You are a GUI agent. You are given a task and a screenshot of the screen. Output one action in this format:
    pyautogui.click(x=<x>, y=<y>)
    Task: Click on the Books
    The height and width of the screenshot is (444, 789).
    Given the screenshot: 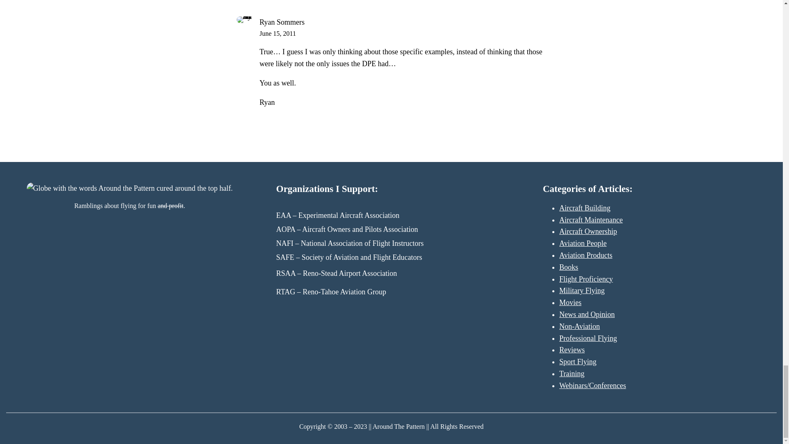 What is the action you would take?
    pyautogui.click(x=569, y=267)
    